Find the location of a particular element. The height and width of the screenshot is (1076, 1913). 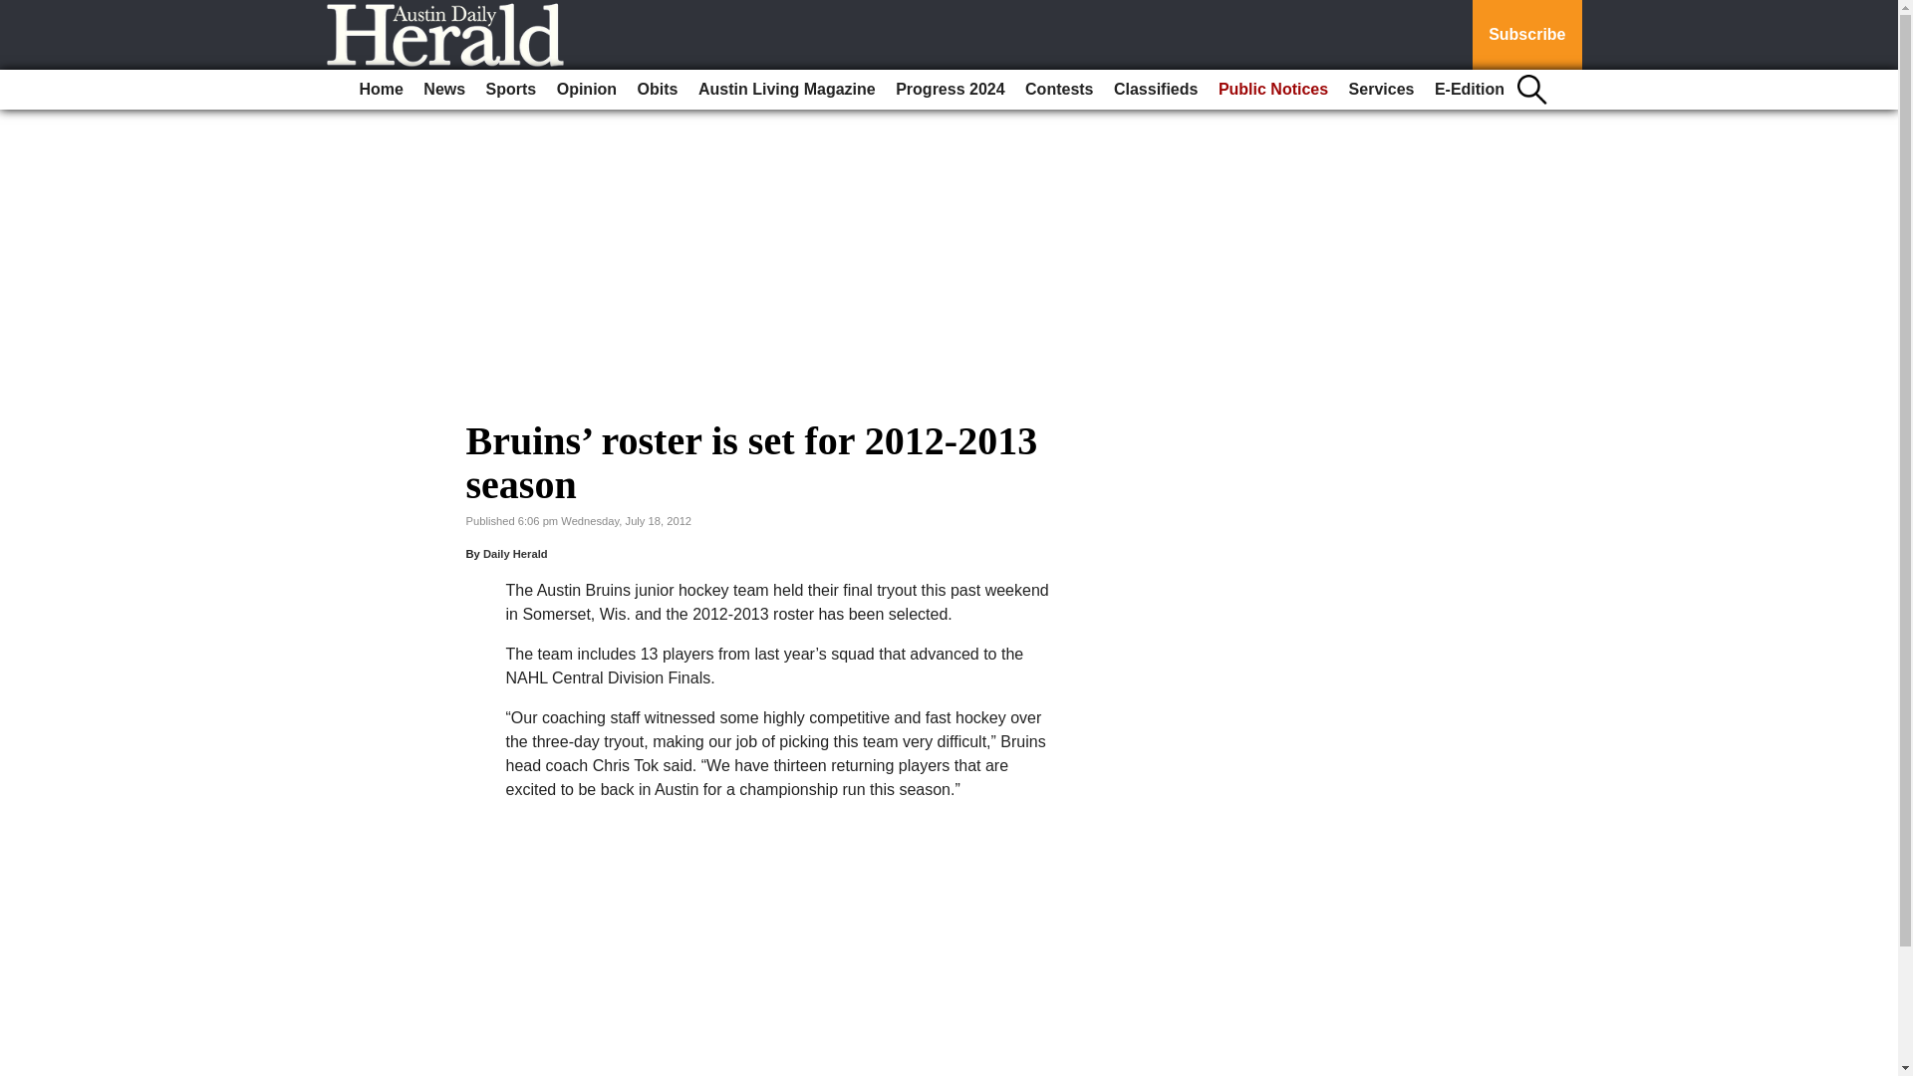

Opinion is located at coordinates (587, 90).